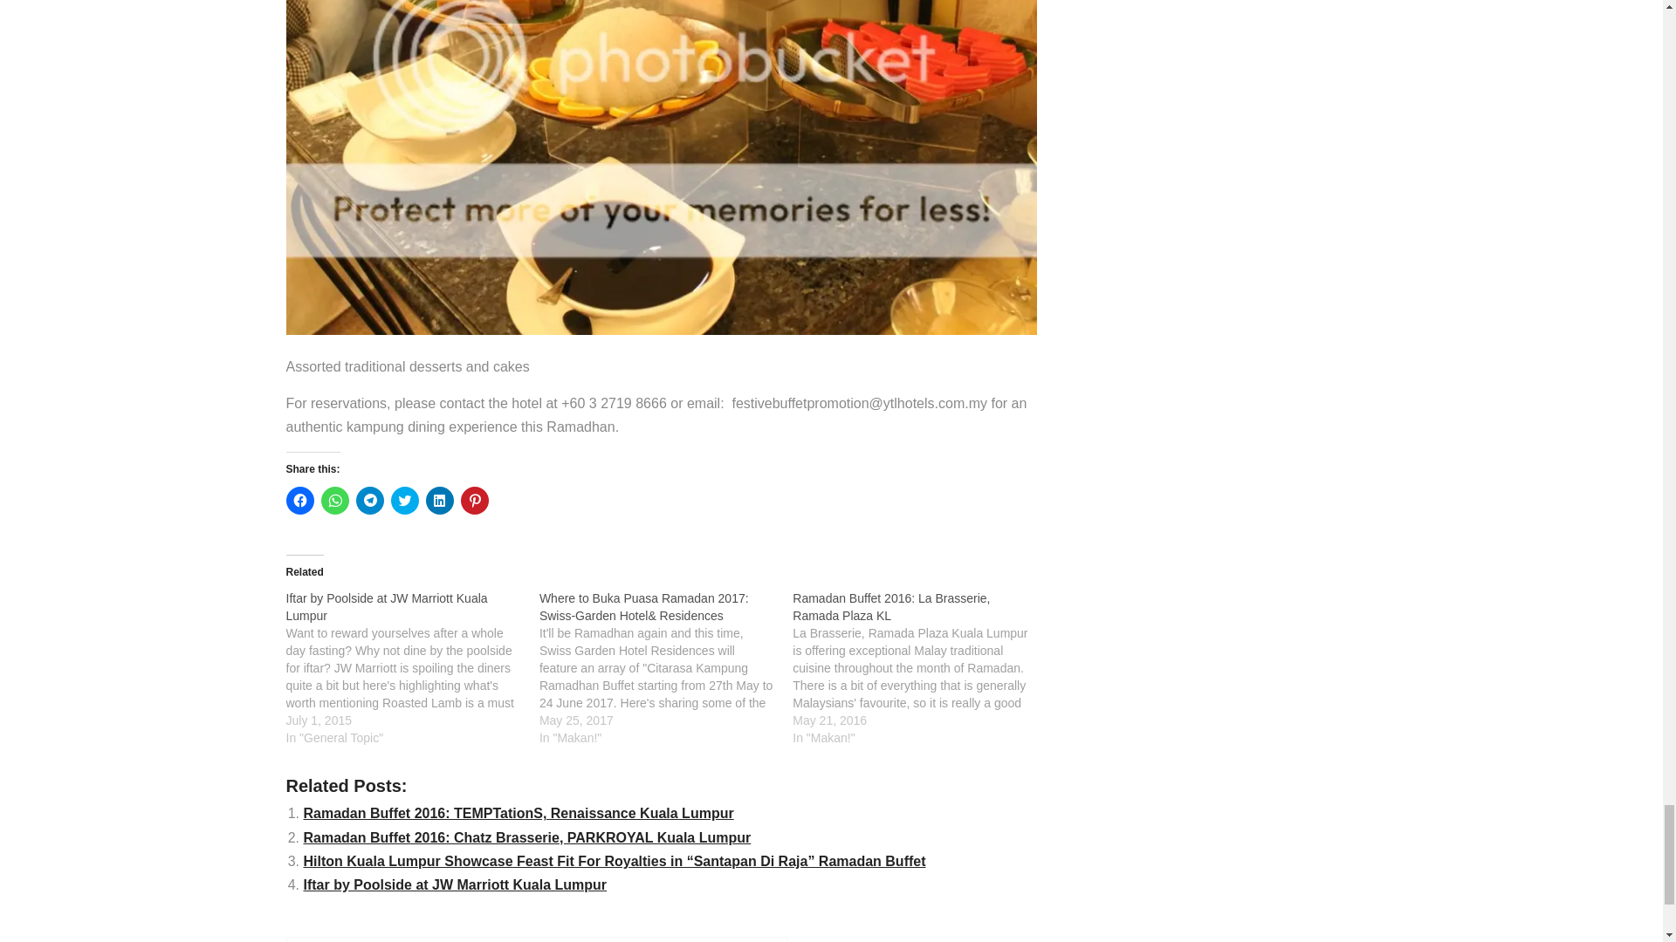 The width and height of the screenshot is (1676, 942). I want to click on Ramadan Buffet 2016: La Brasserie, Ramada Plaza KL, so click(919, 668).